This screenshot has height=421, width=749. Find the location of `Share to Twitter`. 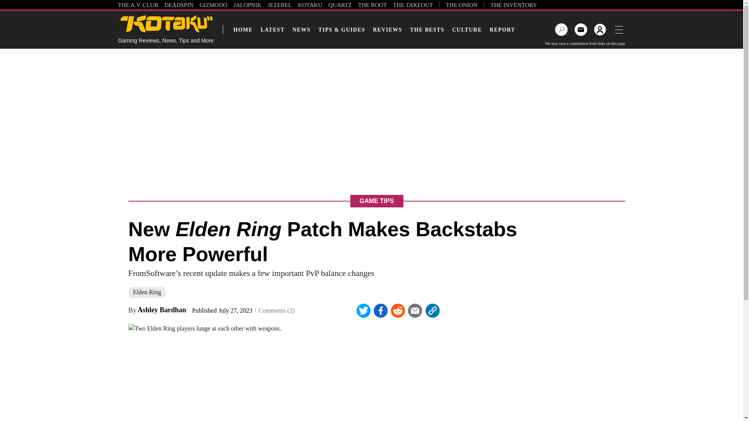

Share to Twitter is located at coordinates (364, 310).